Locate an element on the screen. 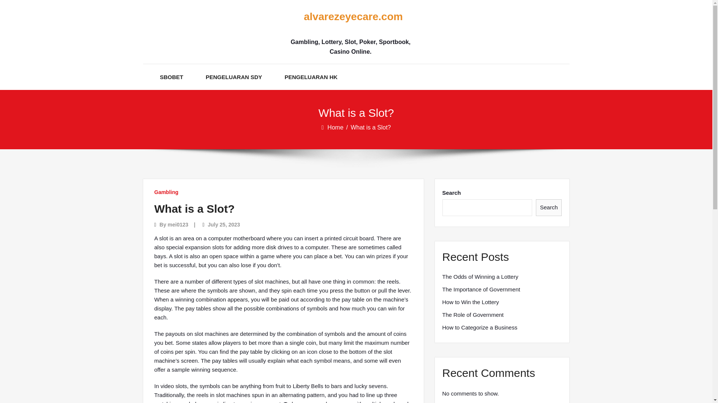 Image resolution: width=718 pixels, height=403 pixels. PENGELUARAN SDY is located at coordinates (233, 77).